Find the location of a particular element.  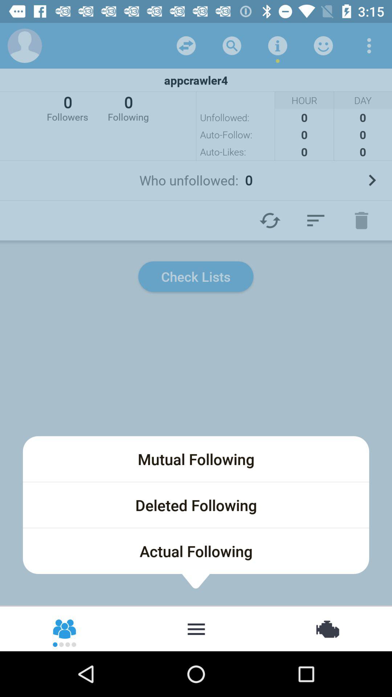

display menu is located at coordinates (196, 628).